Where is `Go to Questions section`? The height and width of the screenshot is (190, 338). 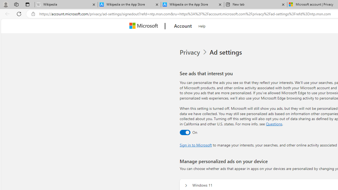
Go to Questions section is located at coordinates (274, 123).